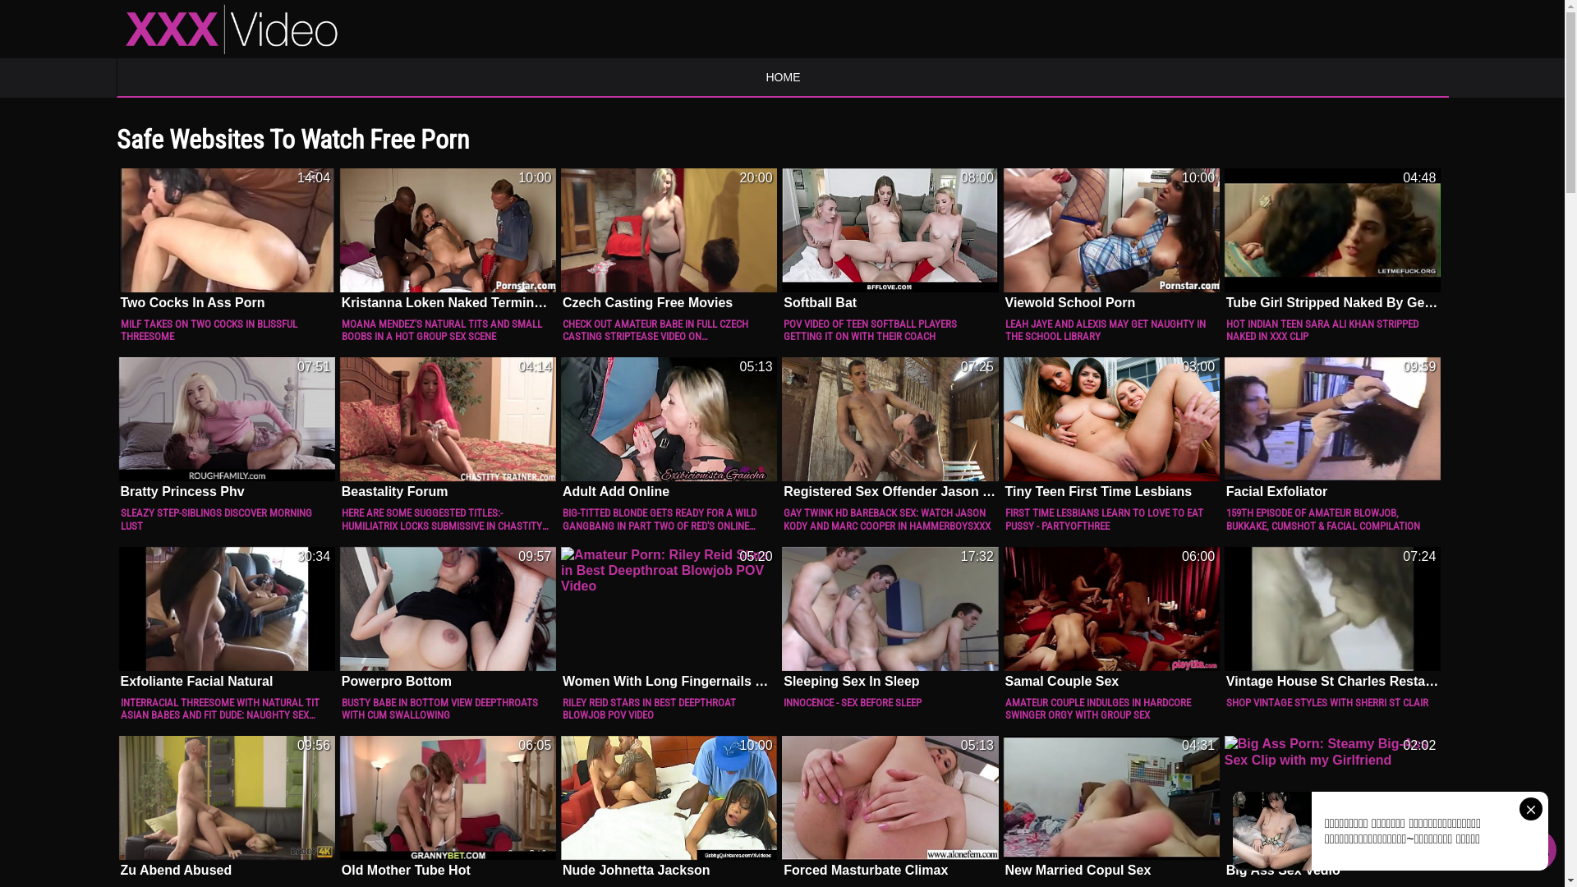 The height and width of the screenshot is (887, 1577). Describe the element at coordinates (227, 427) in the screenshot. I see `07:51
Bratty Princess Phv` at that location.